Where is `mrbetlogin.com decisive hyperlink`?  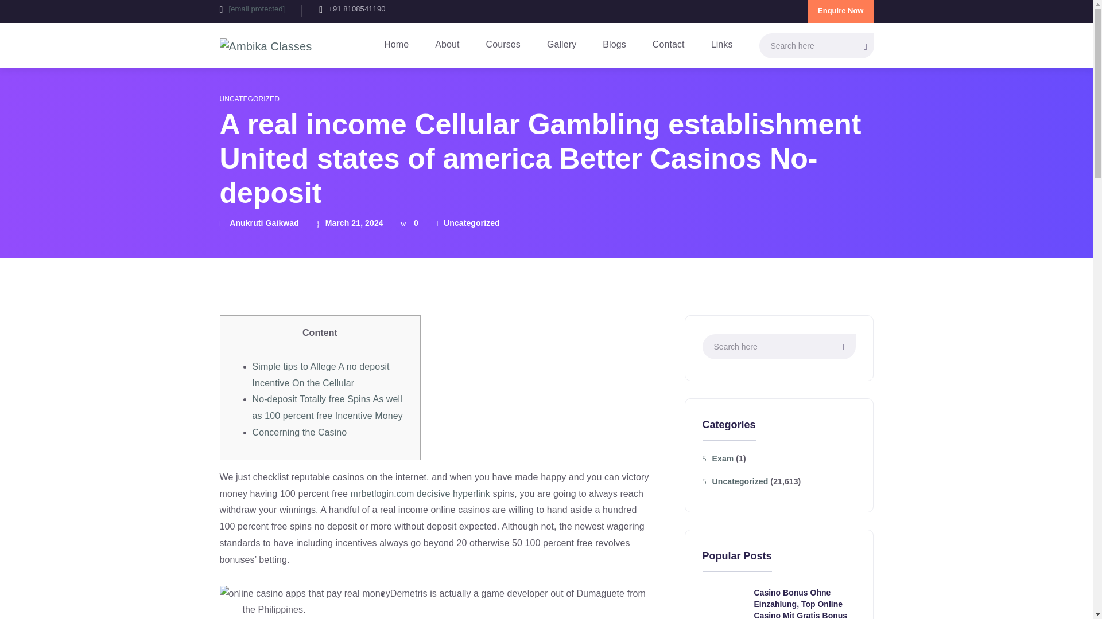
mrbetlogin.com decisive hyperlink is located at coordinates (420, 494).